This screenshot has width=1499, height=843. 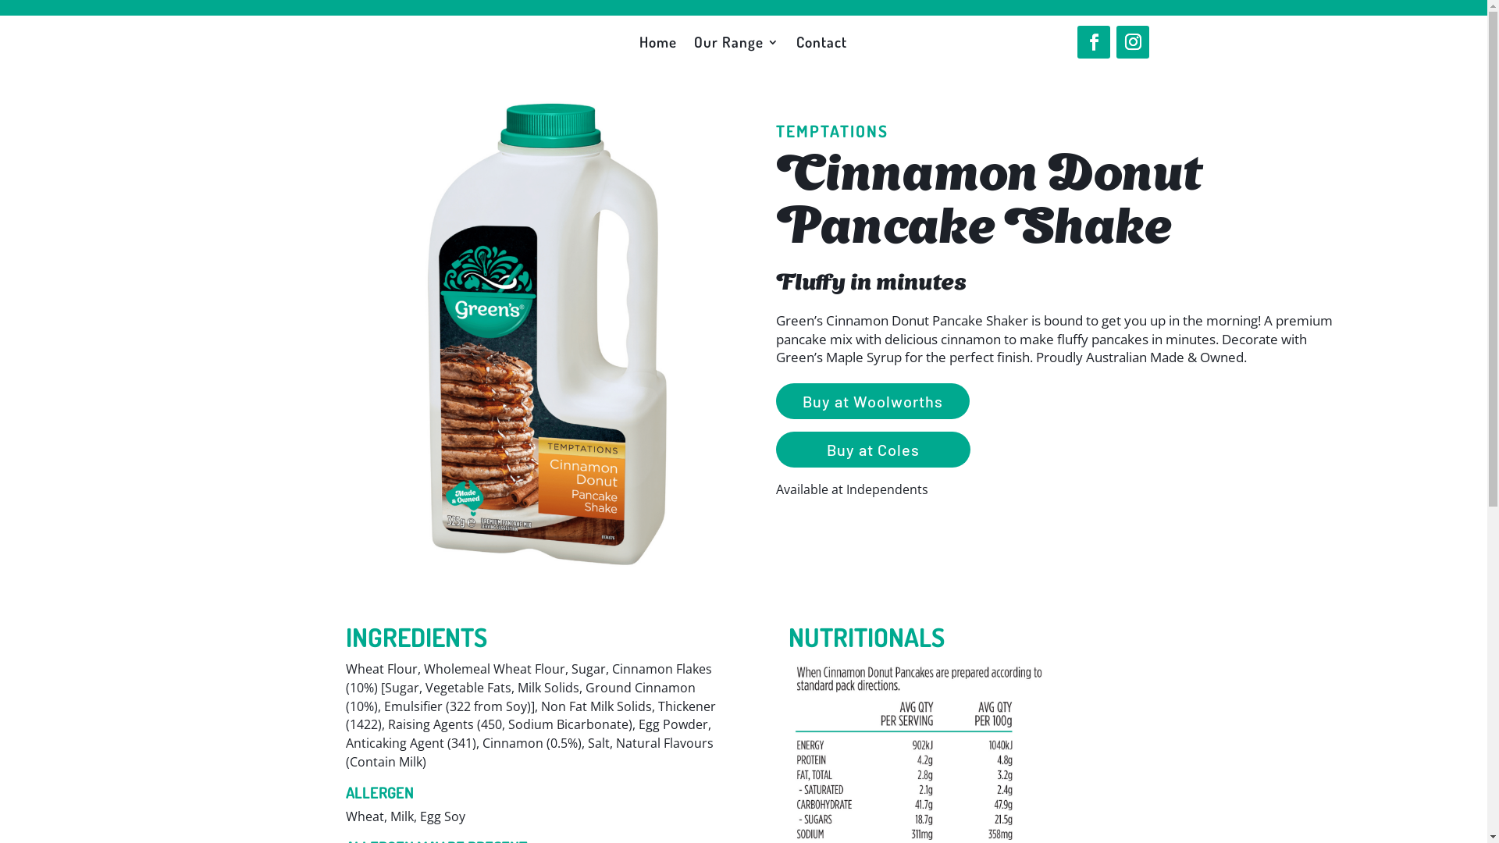 I want to click on Follow on Facebook, so click(x=1094, y=42).